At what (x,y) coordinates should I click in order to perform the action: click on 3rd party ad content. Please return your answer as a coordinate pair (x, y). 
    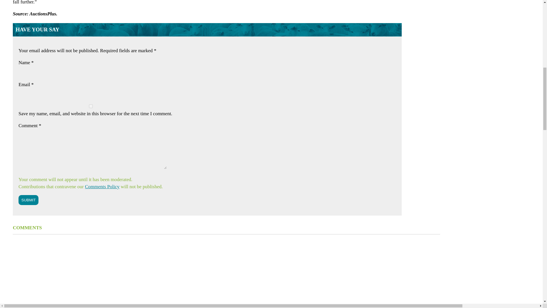
    Looking at the image, I should click on (487, 202).